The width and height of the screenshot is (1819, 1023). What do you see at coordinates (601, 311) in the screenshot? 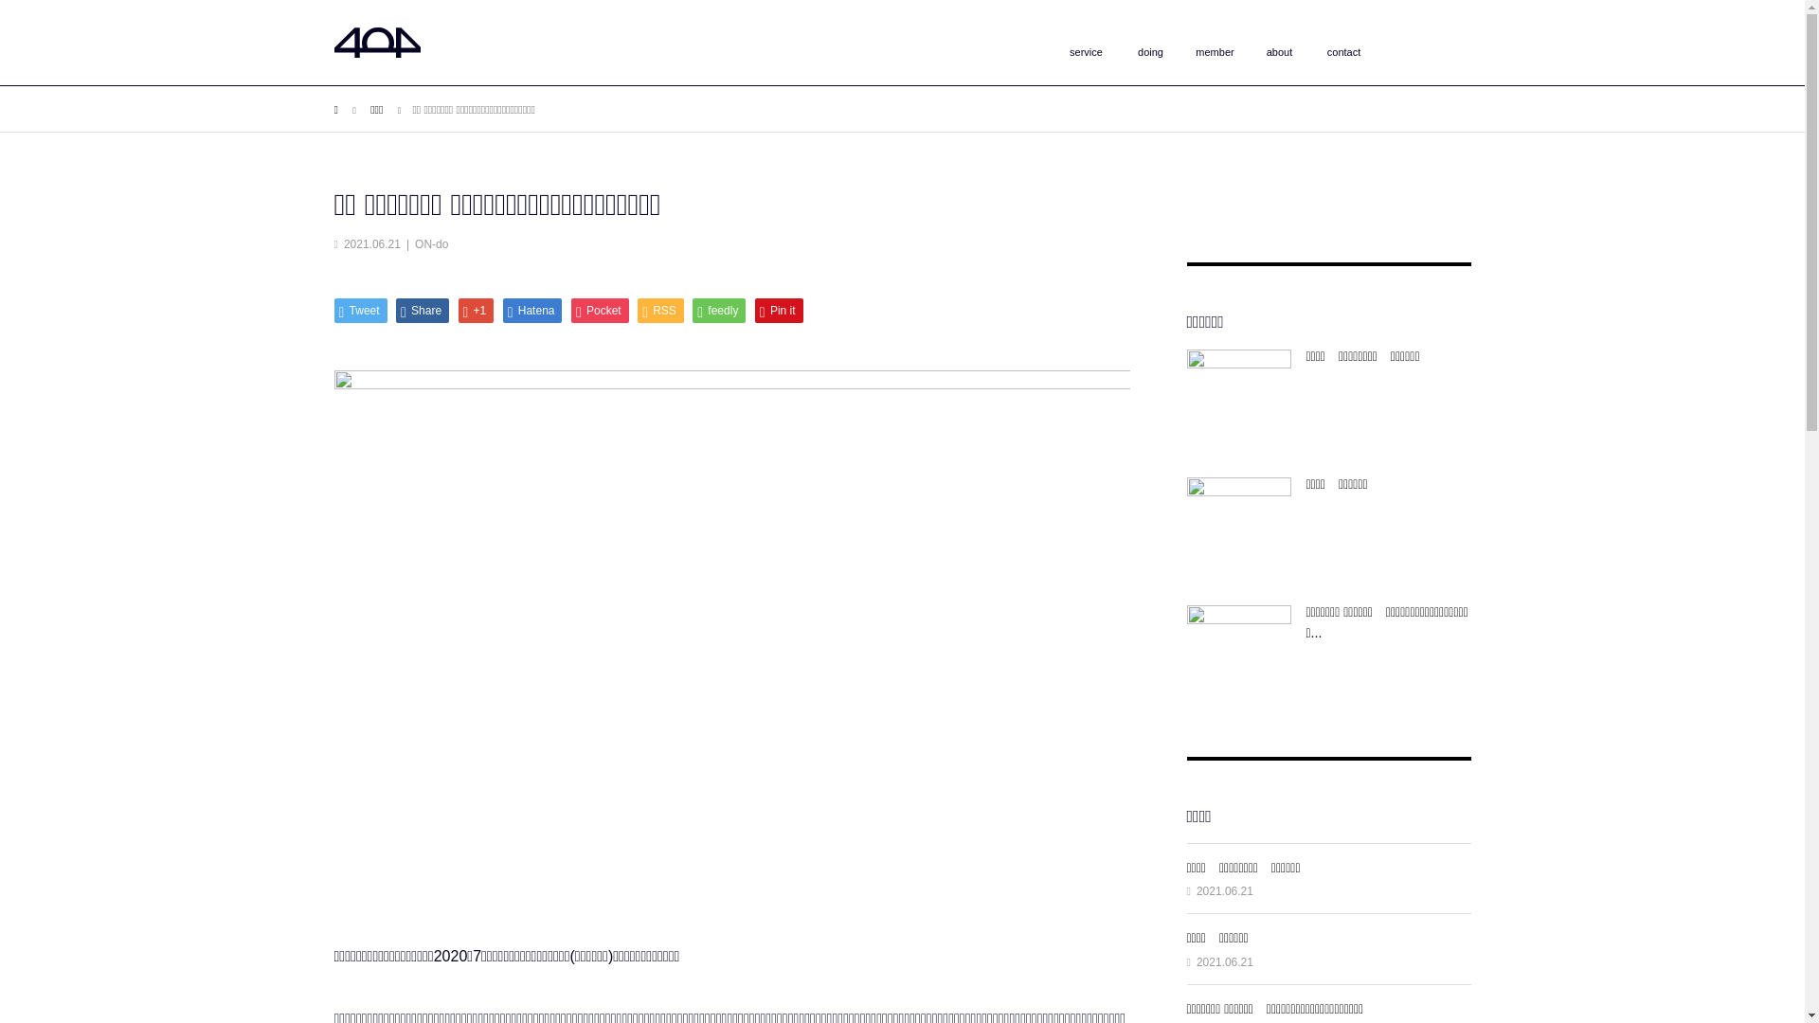
I see `Pocket` at bounding box center [601, 311].